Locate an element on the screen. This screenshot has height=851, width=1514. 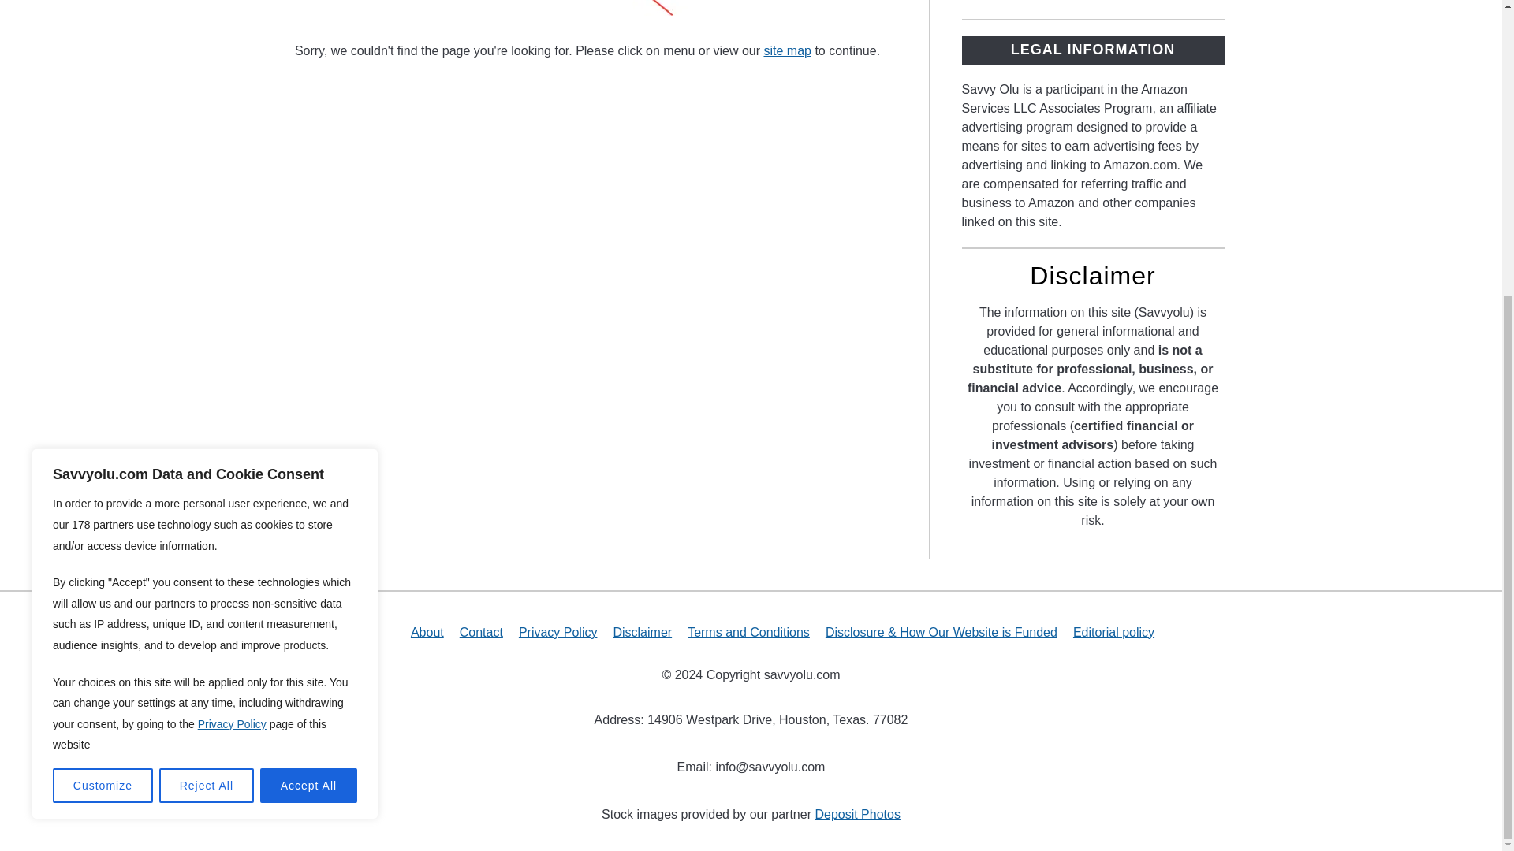
Customize is located at coordinates (103, 339).